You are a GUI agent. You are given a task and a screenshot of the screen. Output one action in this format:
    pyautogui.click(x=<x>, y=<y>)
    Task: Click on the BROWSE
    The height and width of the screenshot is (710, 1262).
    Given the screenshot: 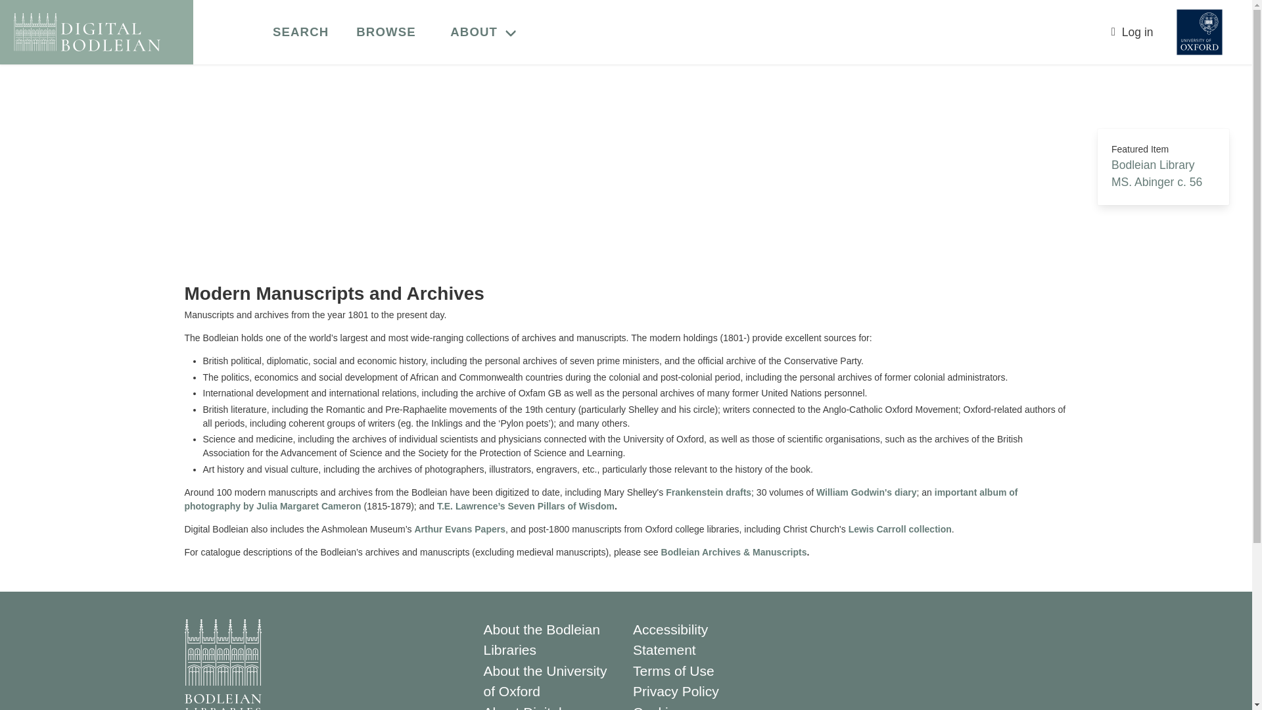 What is the action you would take?
    pyautogui.click(x=385, y=32)
    